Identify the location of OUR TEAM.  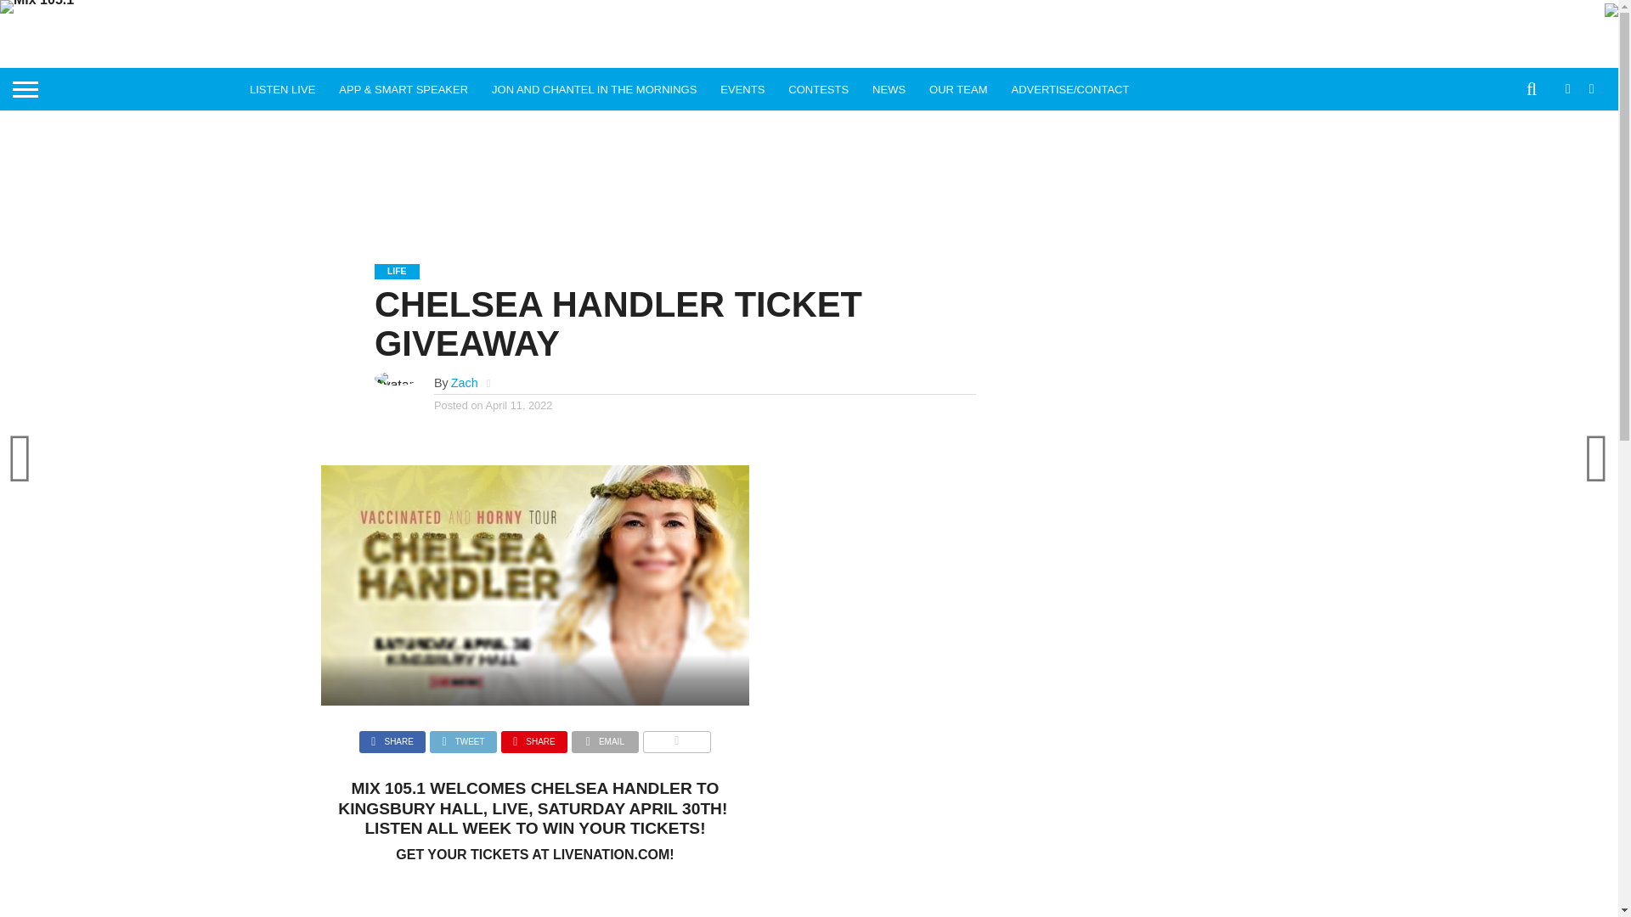
(957, 88).